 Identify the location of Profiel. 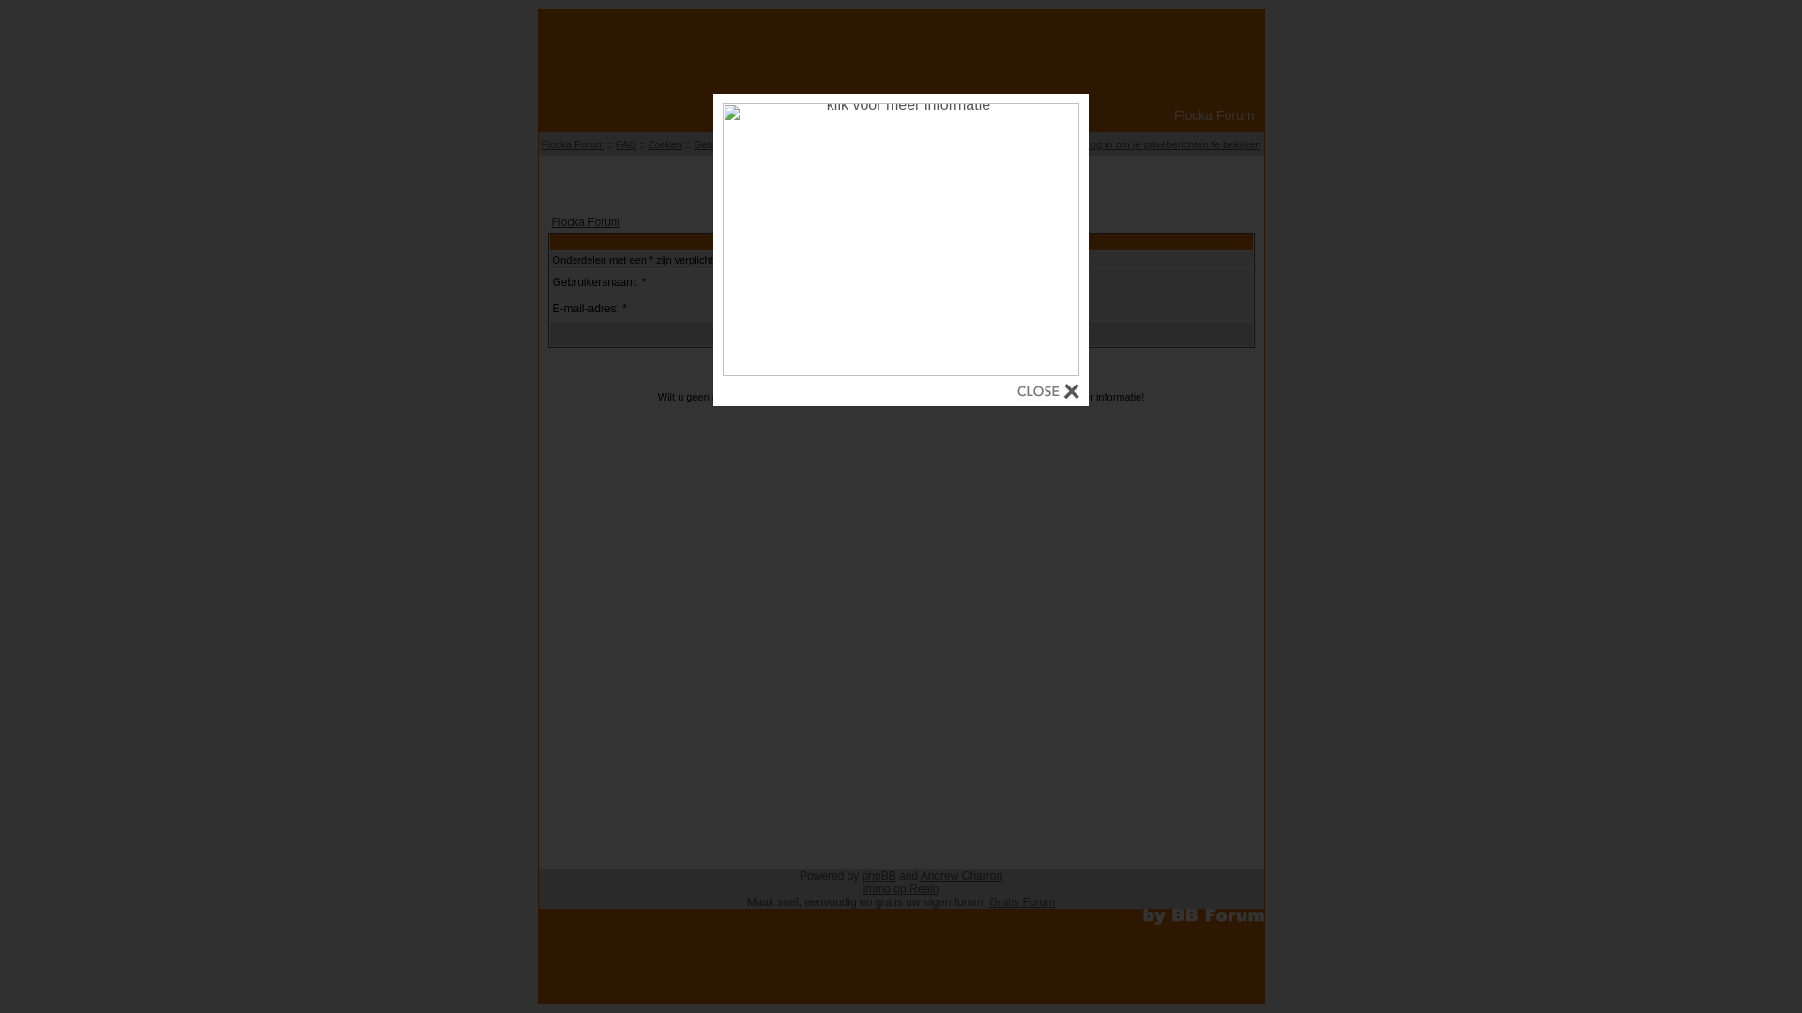
(1059, 144).